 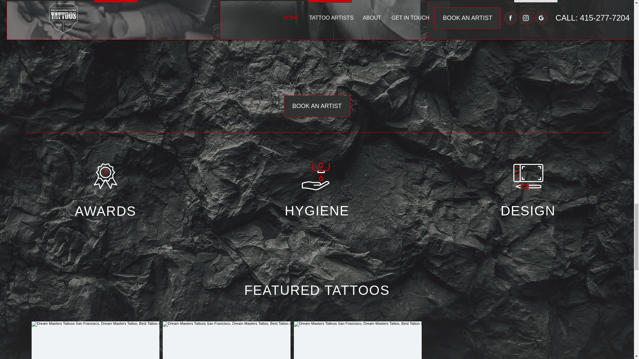 I want to click on HYGIENE, so click(x=317, y=211).